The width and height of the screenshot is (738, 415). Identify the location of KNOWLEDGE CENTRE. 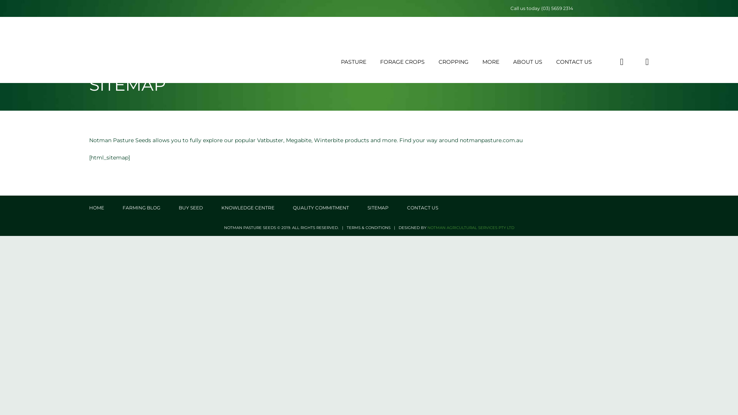
(248, 207).